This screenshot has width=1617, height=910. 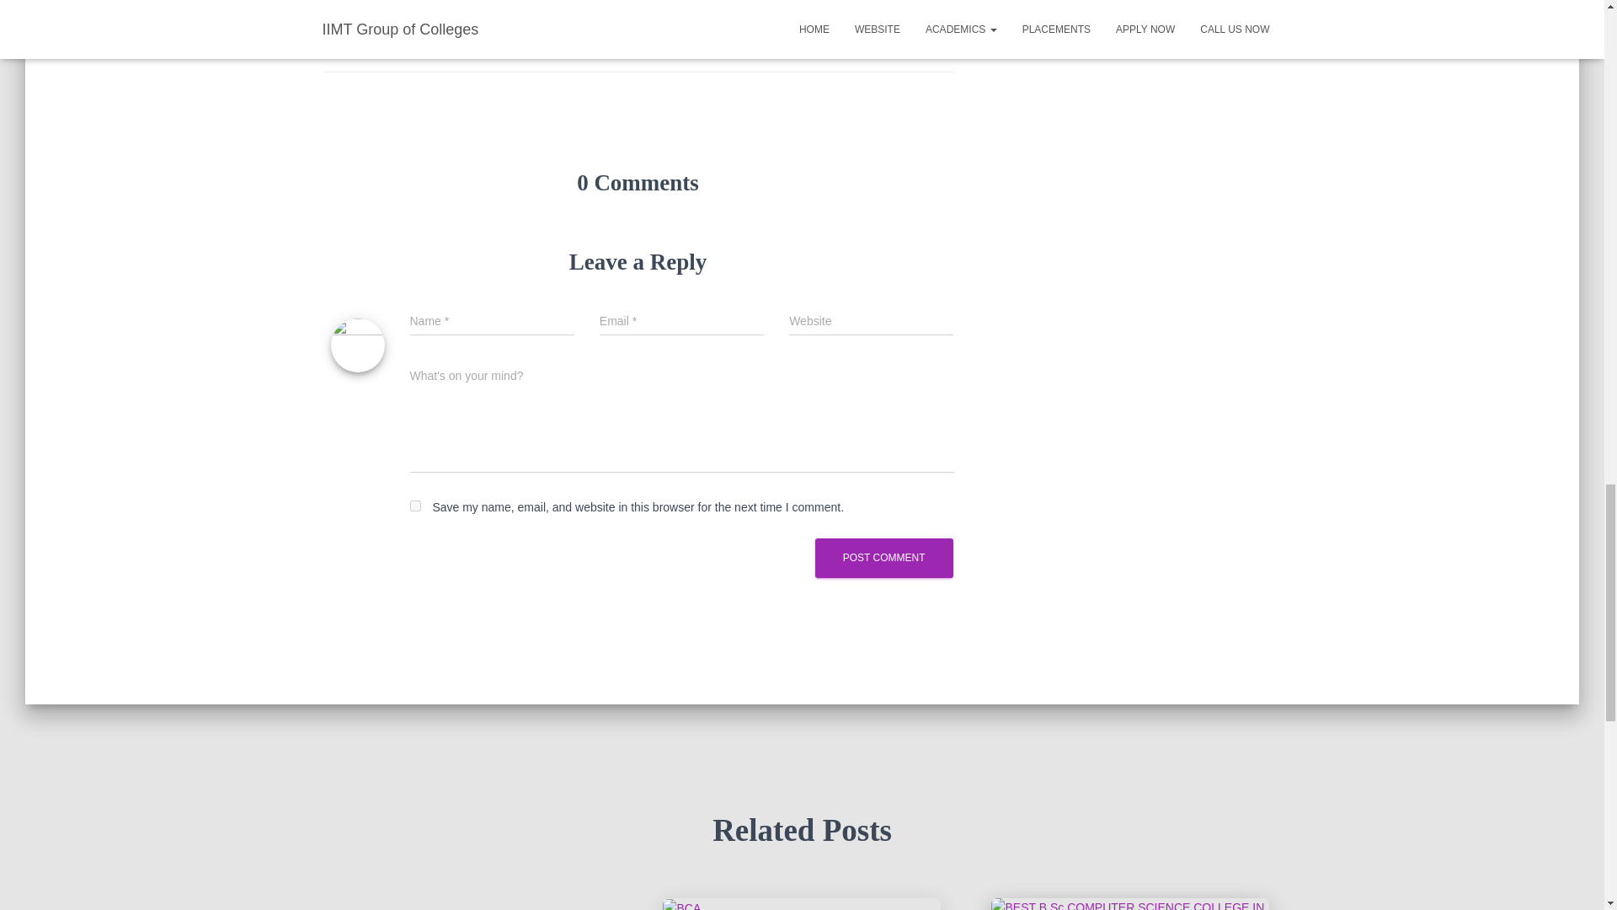 I want to click on Post Comment, so click(x=884, y=558).